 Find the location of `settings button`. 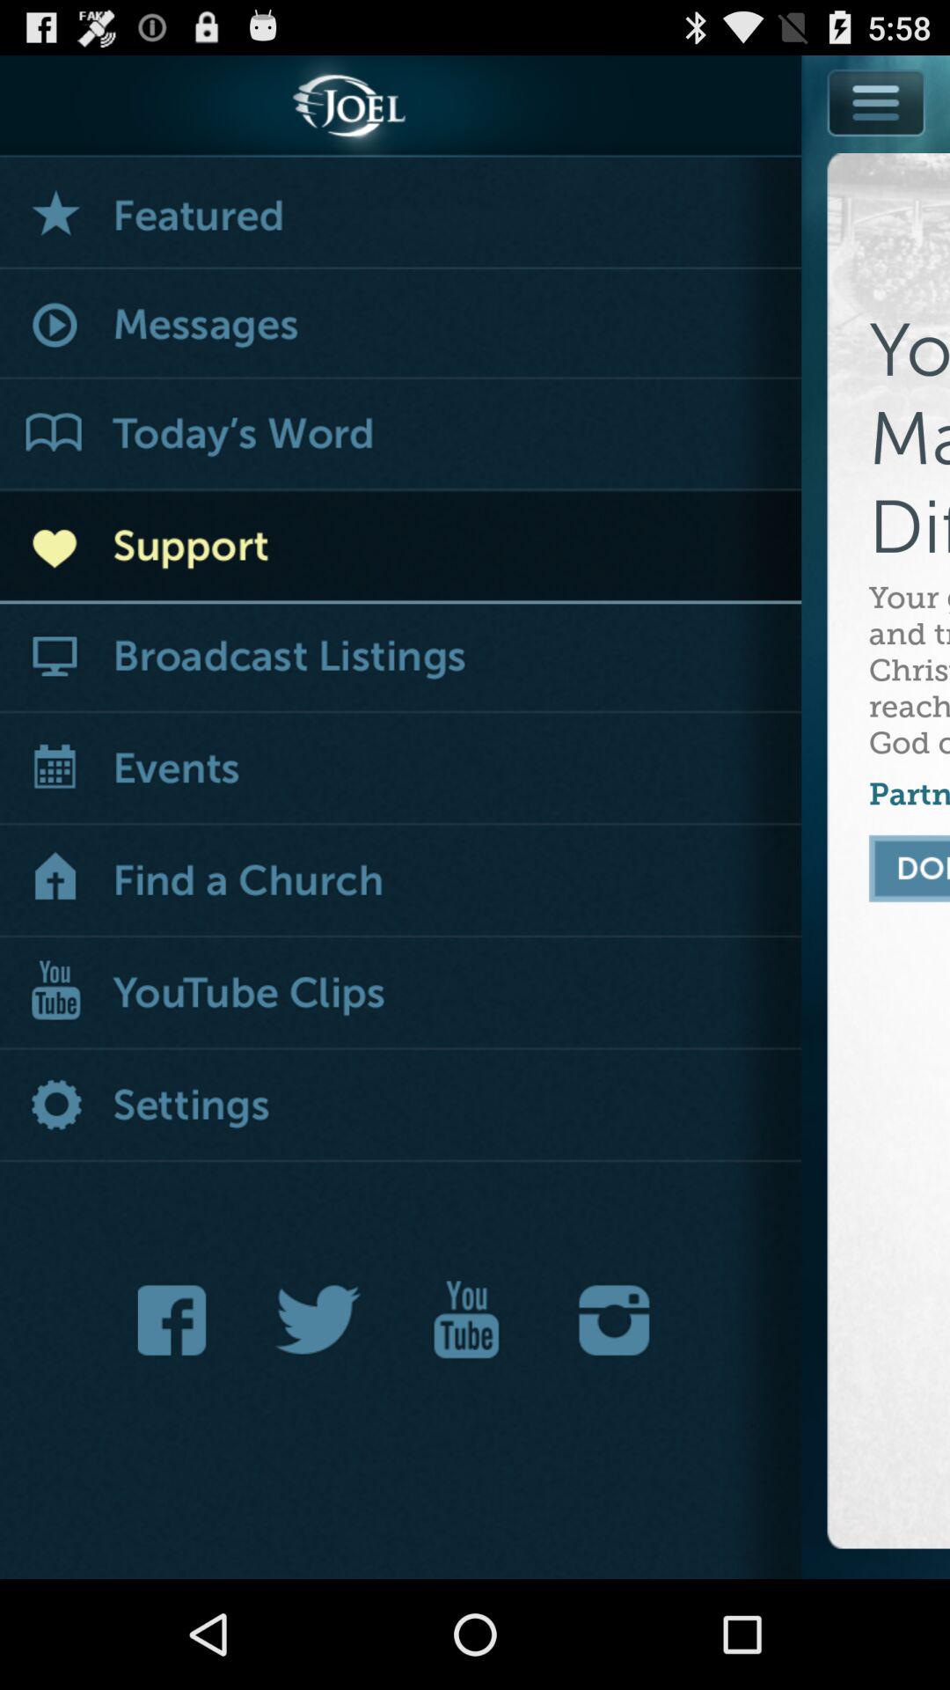

settings button is located at coordinates (401, 1107).